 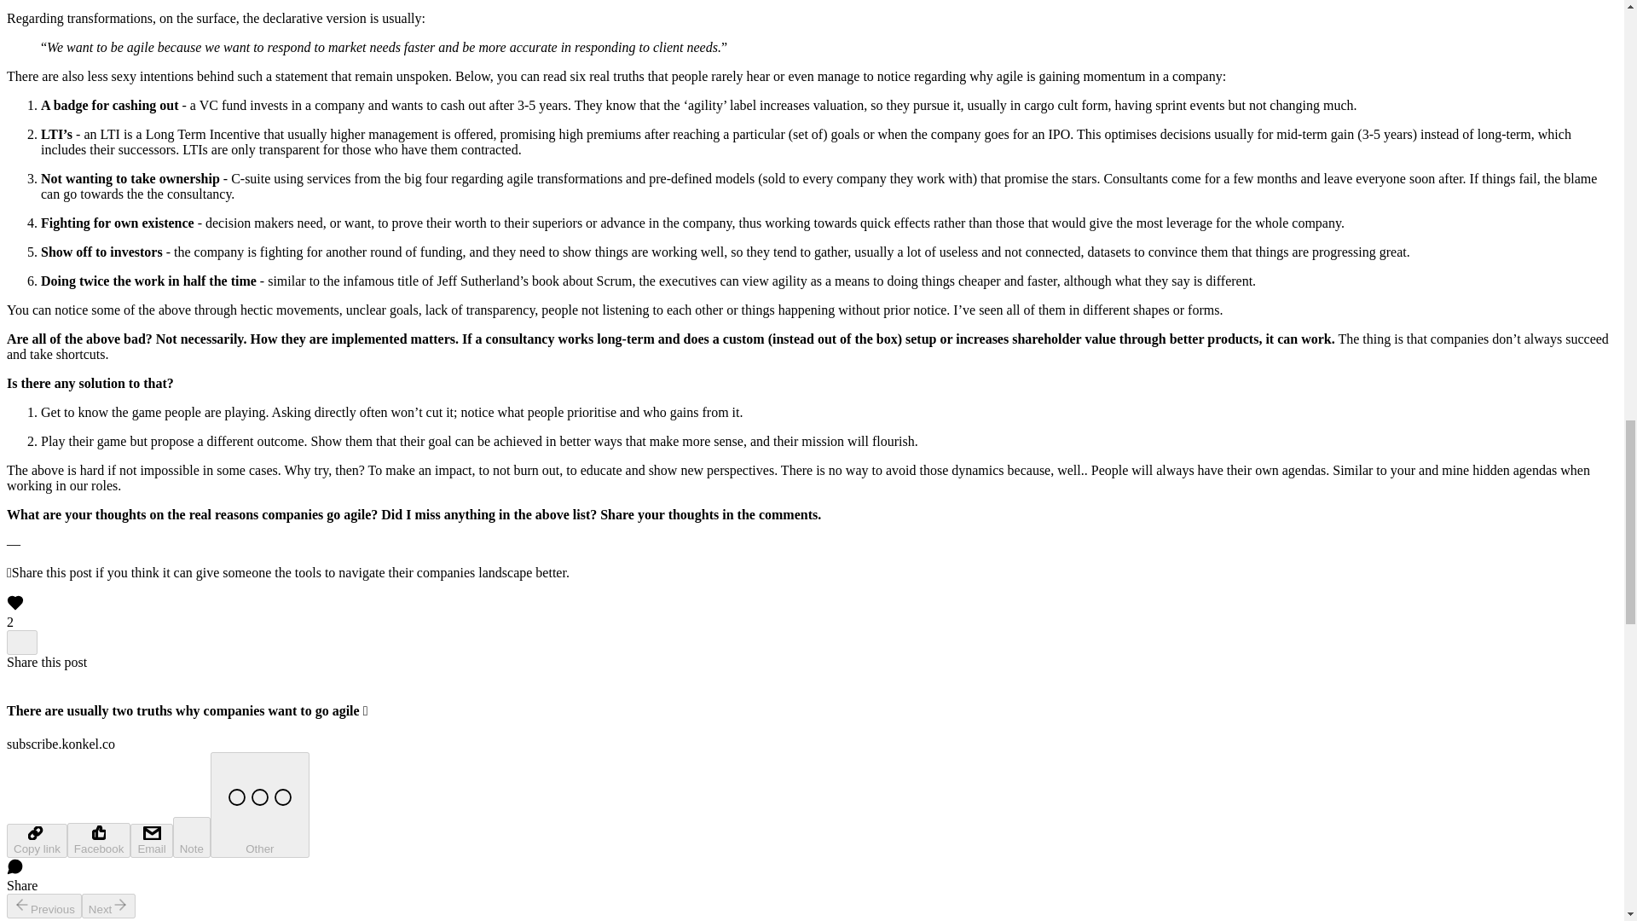 What do you see at coordinates (44, 906) in the screenshot?
I see `Previous` at bounding box center [44, 906].